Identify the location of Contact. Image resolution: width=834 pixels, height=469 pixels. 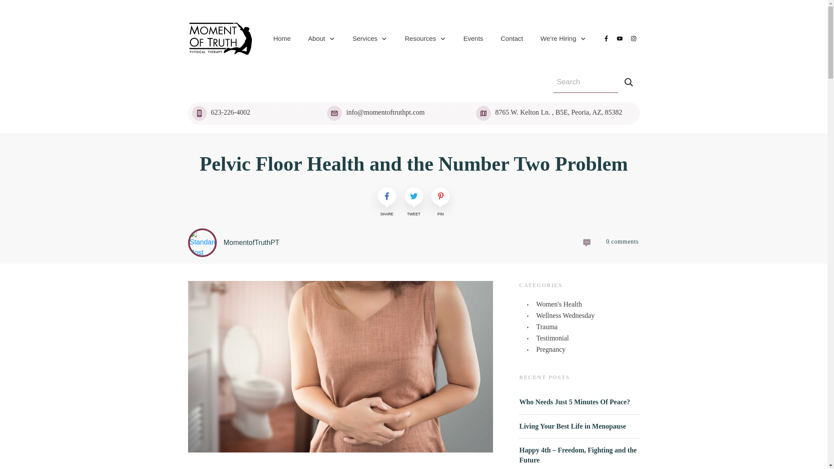
(512, 38).